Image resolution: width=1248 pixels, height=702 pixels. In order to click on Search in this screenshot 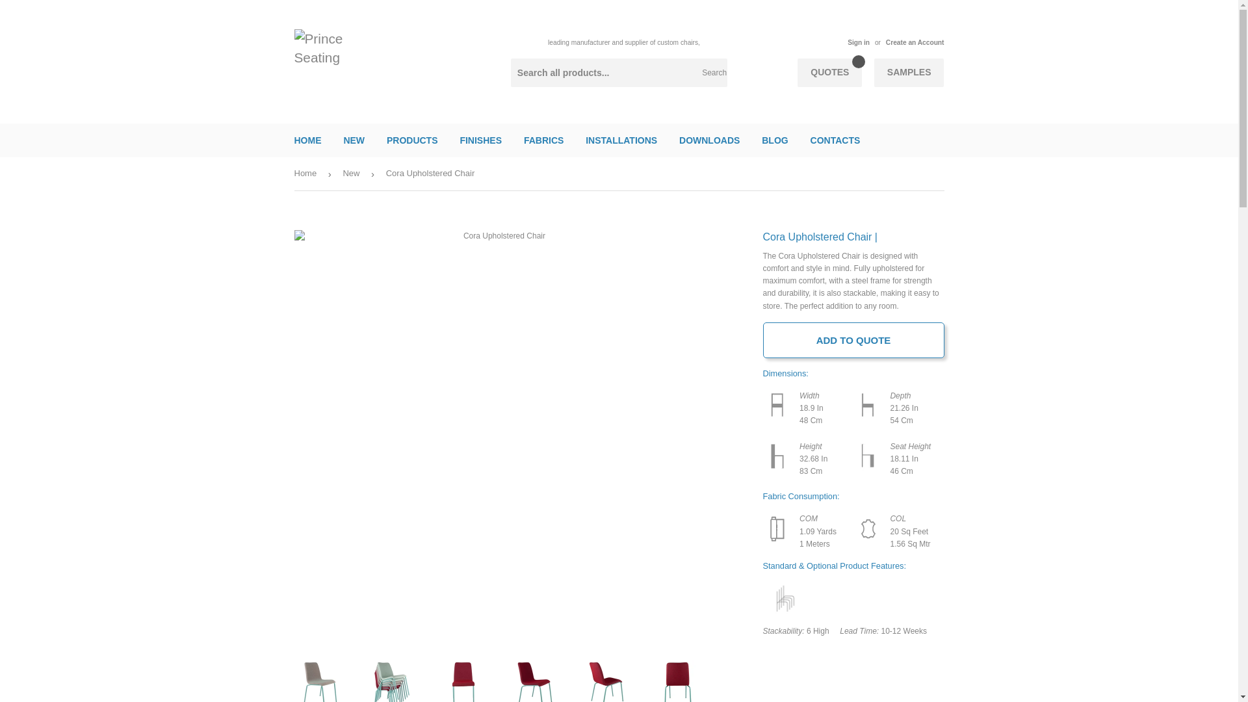, I will do `click(712, 73)`.